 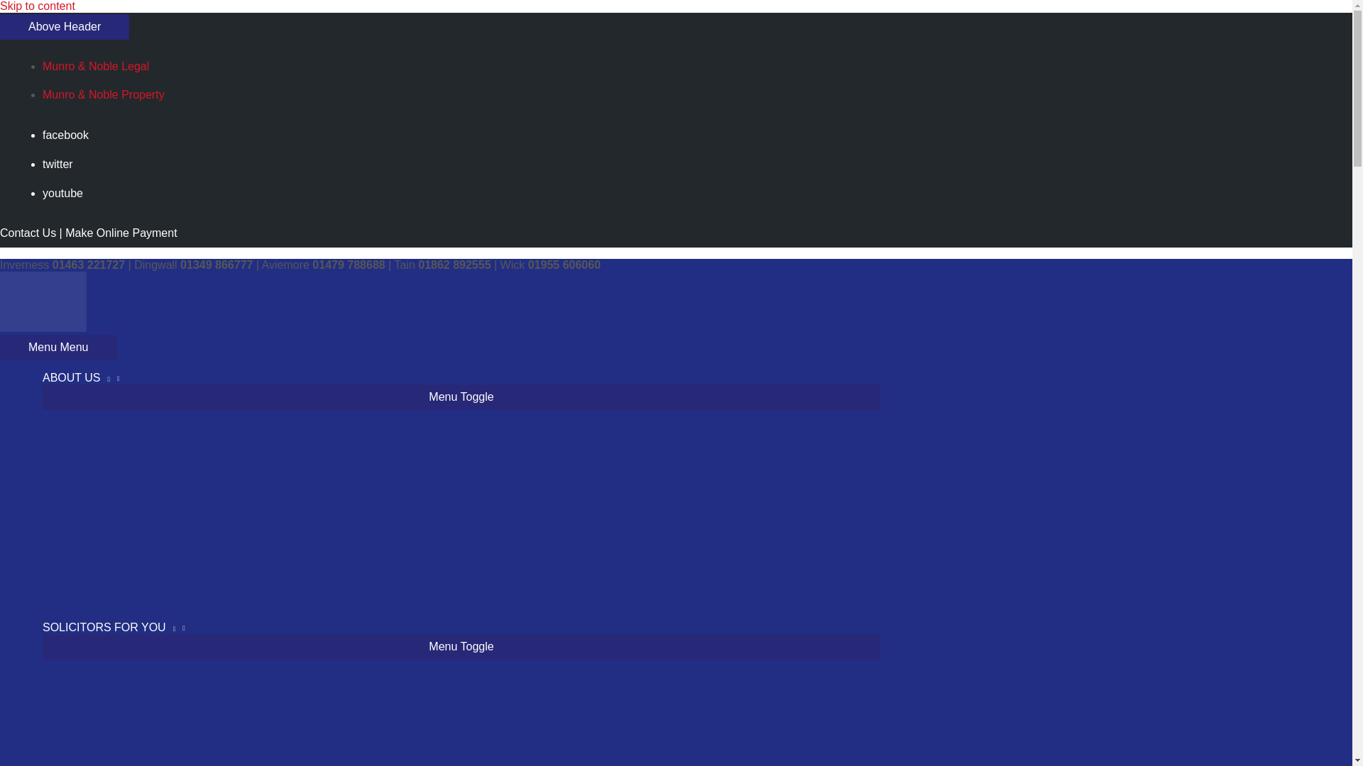 What do you see at coordinates (461, 397) in the screenshot?
I see `Menu Toggle` at bounding box center [461, 397].